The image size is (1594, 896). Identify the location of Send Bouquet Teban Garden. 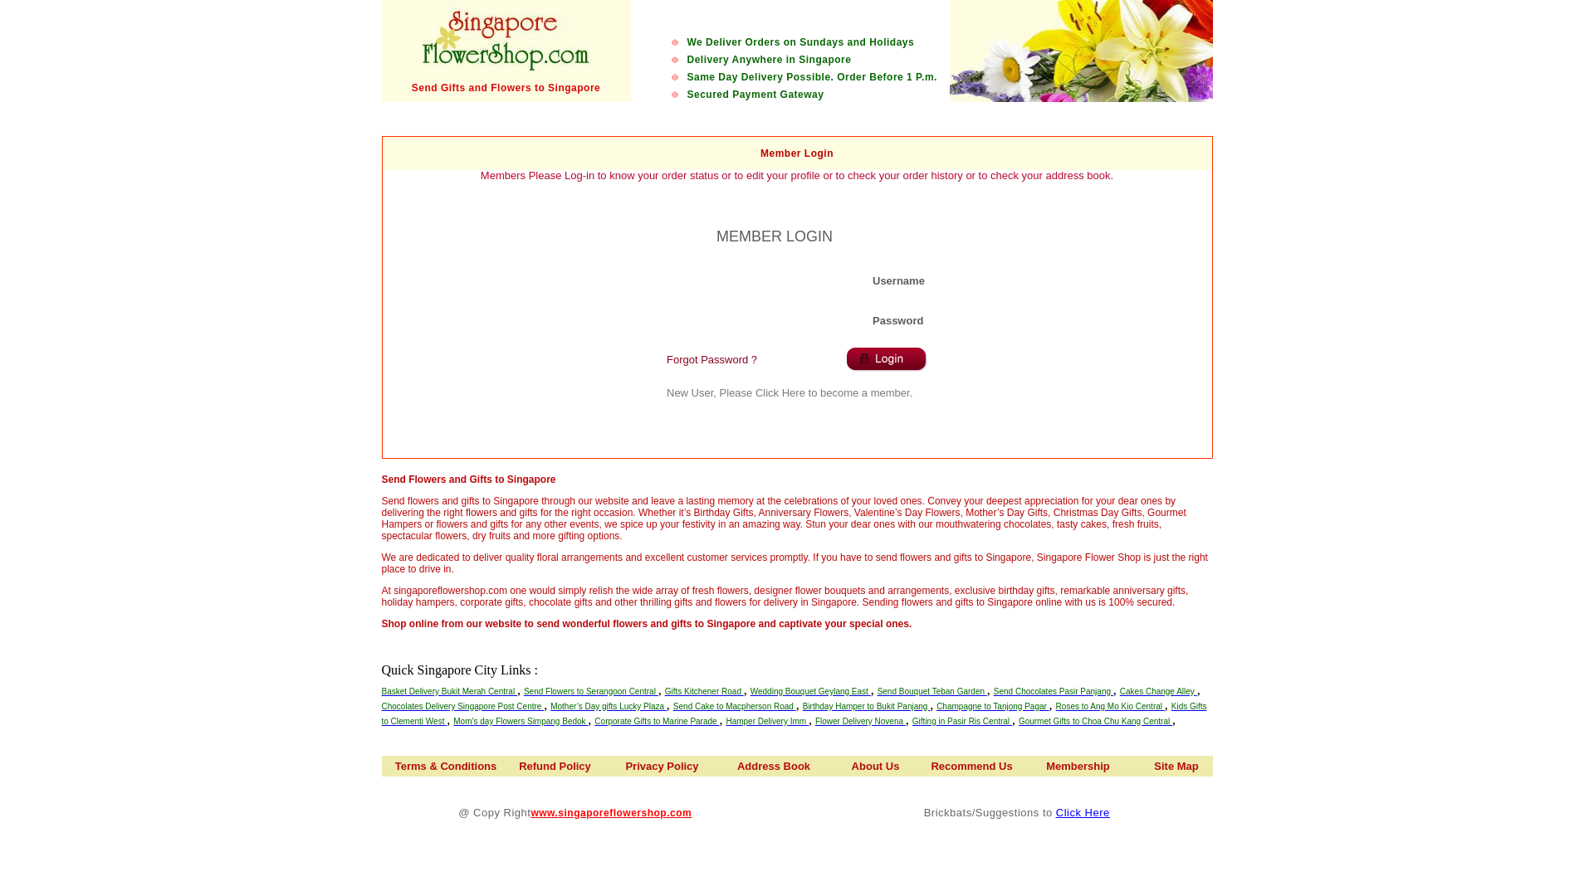
(931, 692).